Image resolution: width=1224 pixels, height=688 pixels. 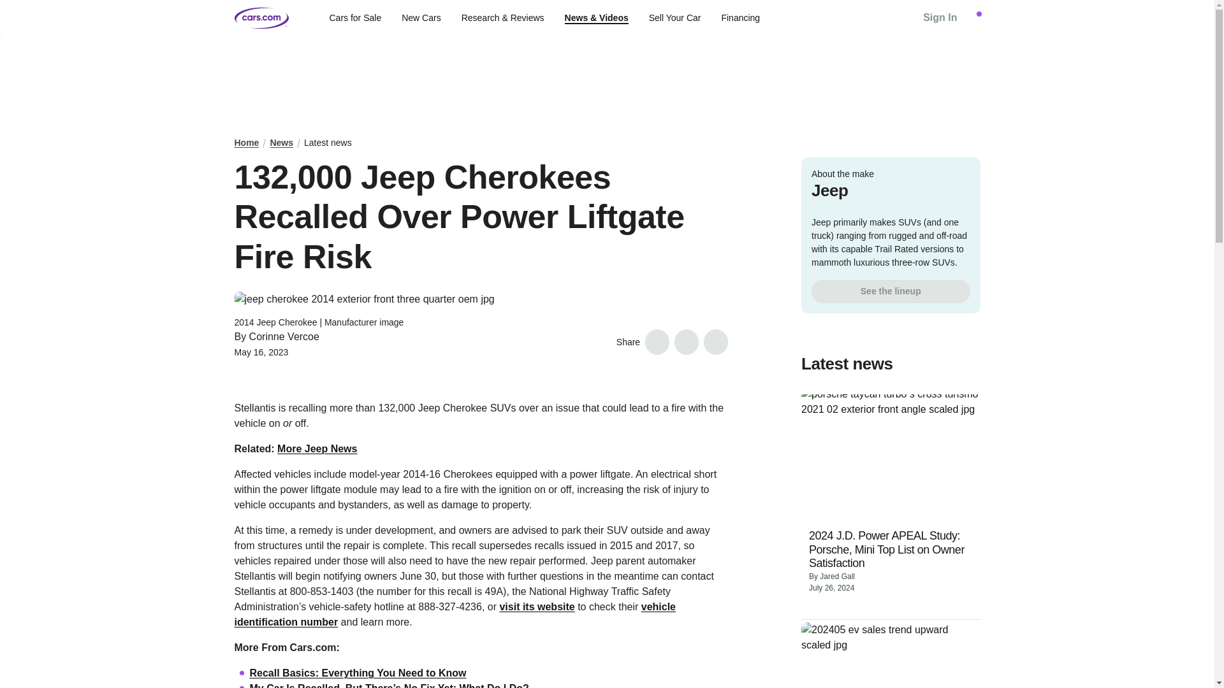 What do you see at coordinates (421, 18) in the screenshot?
I see `New Cars` at bounding box center [421, 18].